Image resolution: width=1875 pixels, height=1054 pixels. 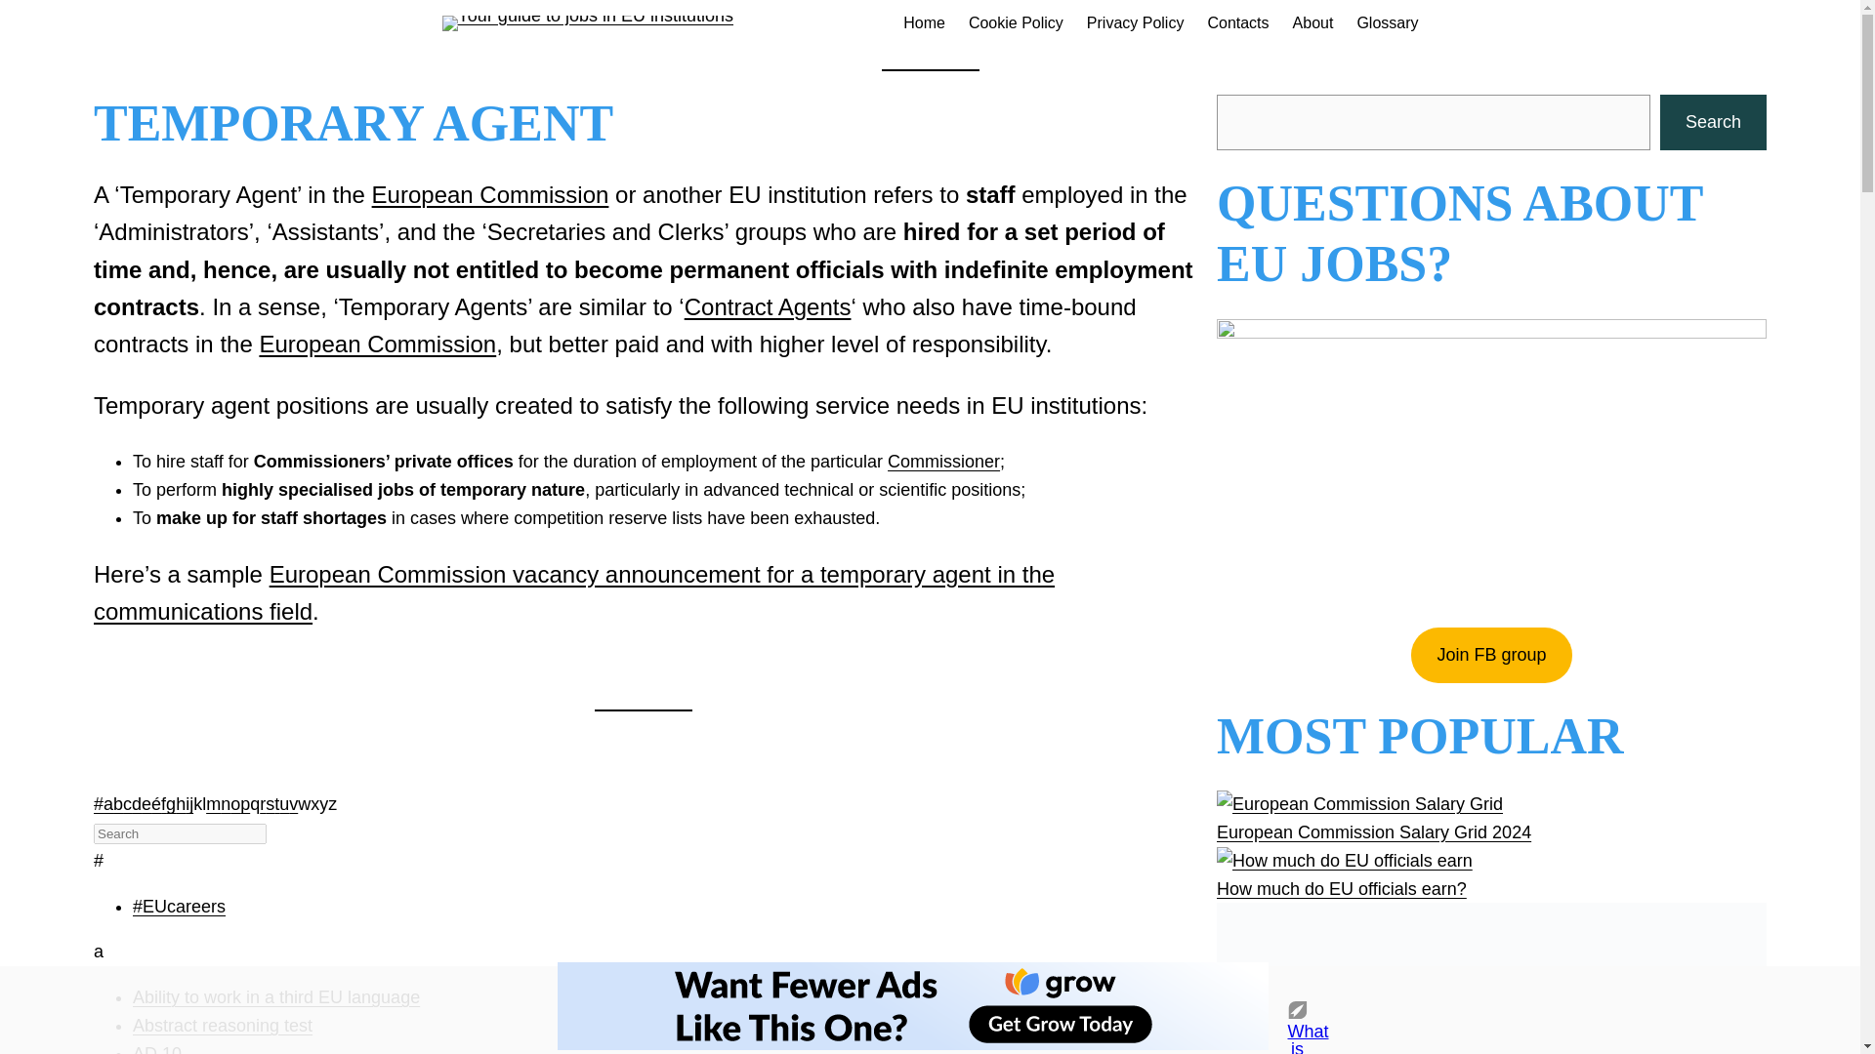 What do you see at coordinates (1387, 22) in the screenshot?
I see `Glossary` at bounding box center [1387, 22].